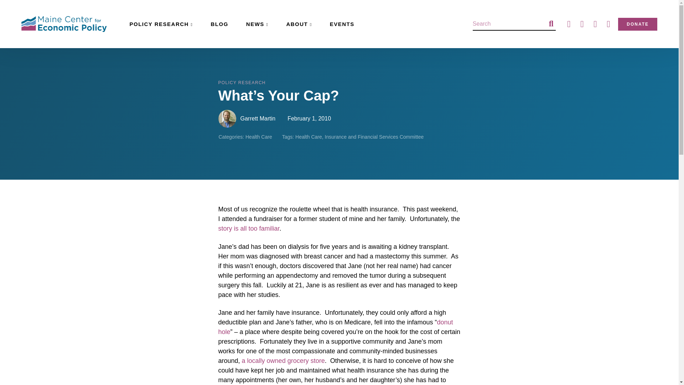 Image resolution: width=684 pixels, height=385 pixels. I want to click on Donut hole defined, so click(336, 327).